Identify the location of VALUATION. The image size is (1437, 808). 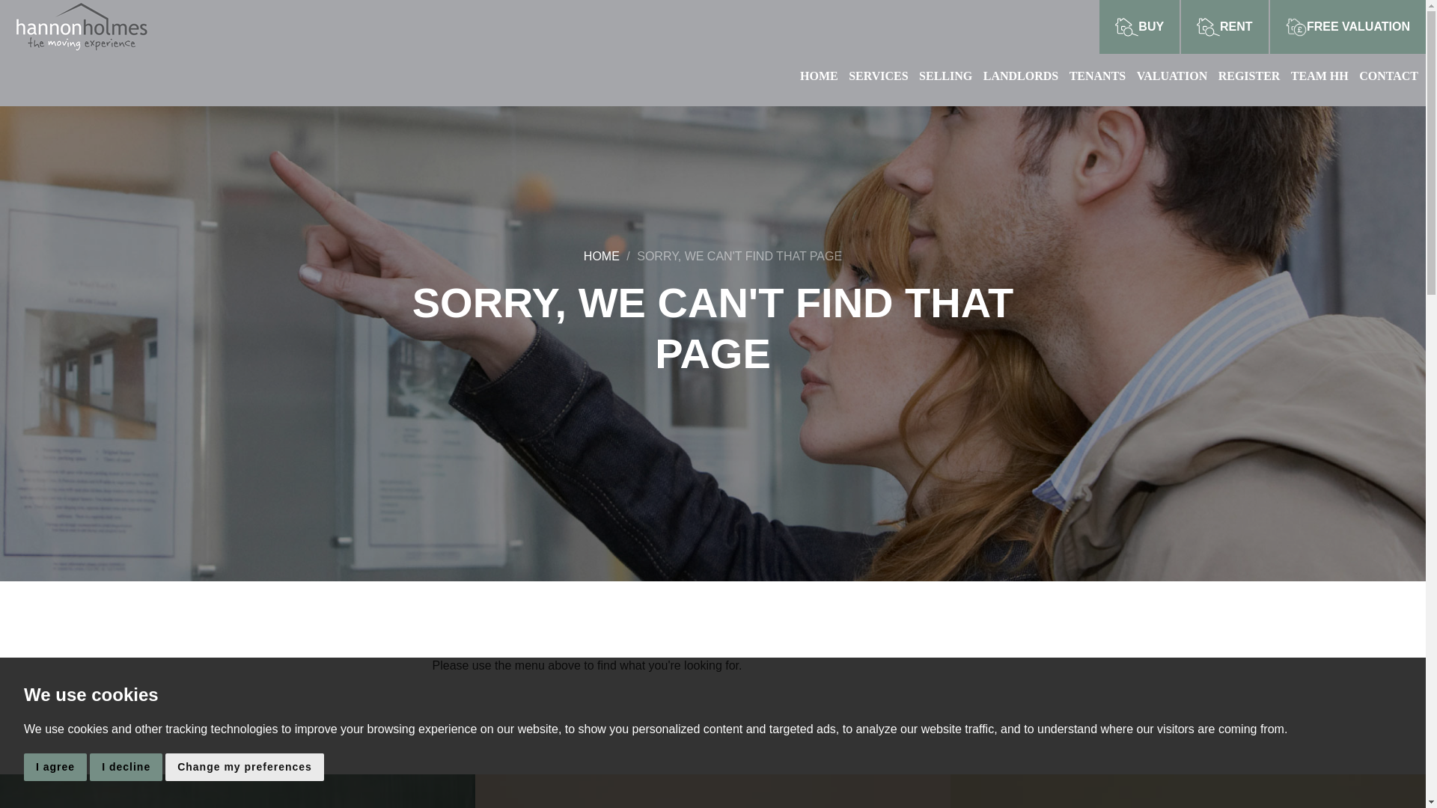
(601, 256).